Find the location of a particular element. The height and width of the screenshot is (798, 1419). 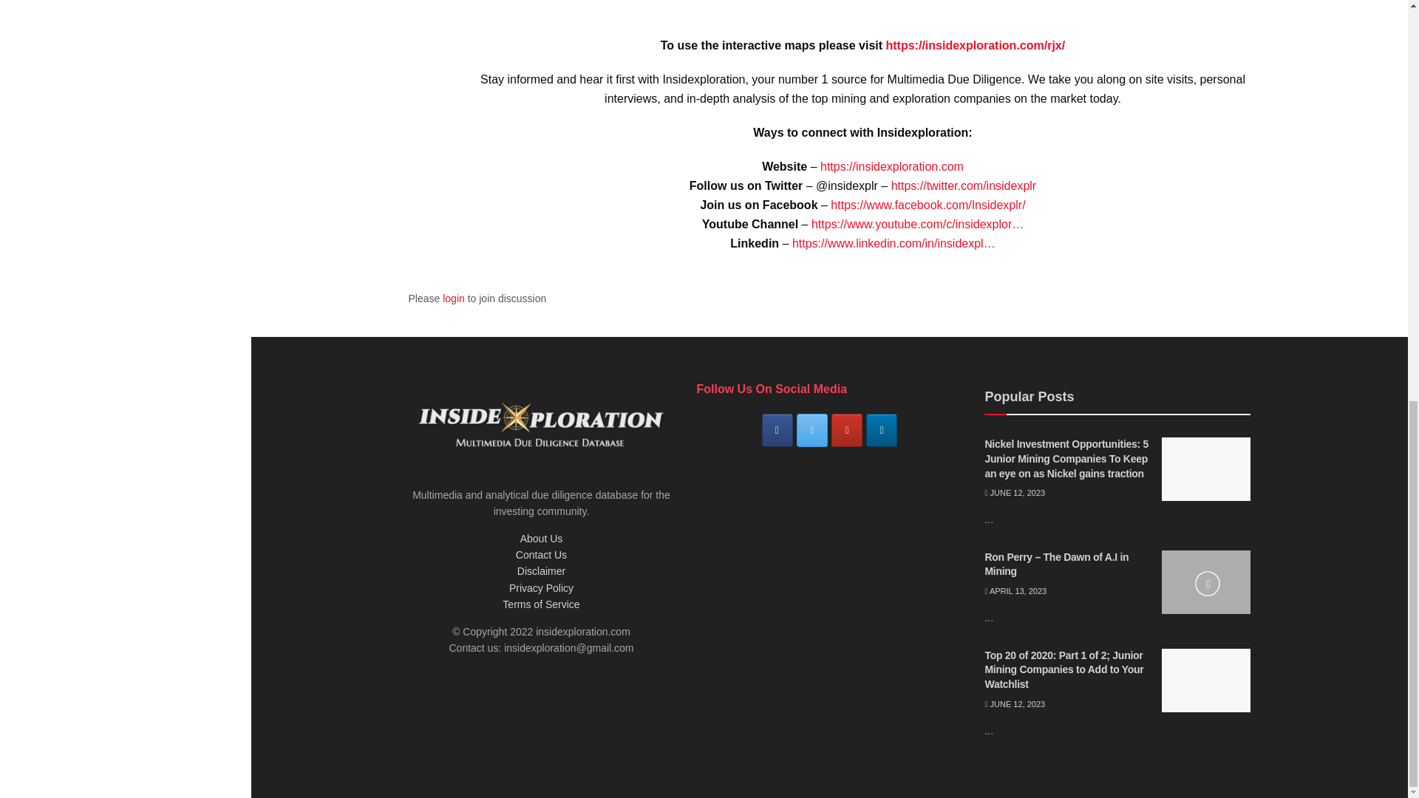

Facebook is located at coordinates (777, 430).